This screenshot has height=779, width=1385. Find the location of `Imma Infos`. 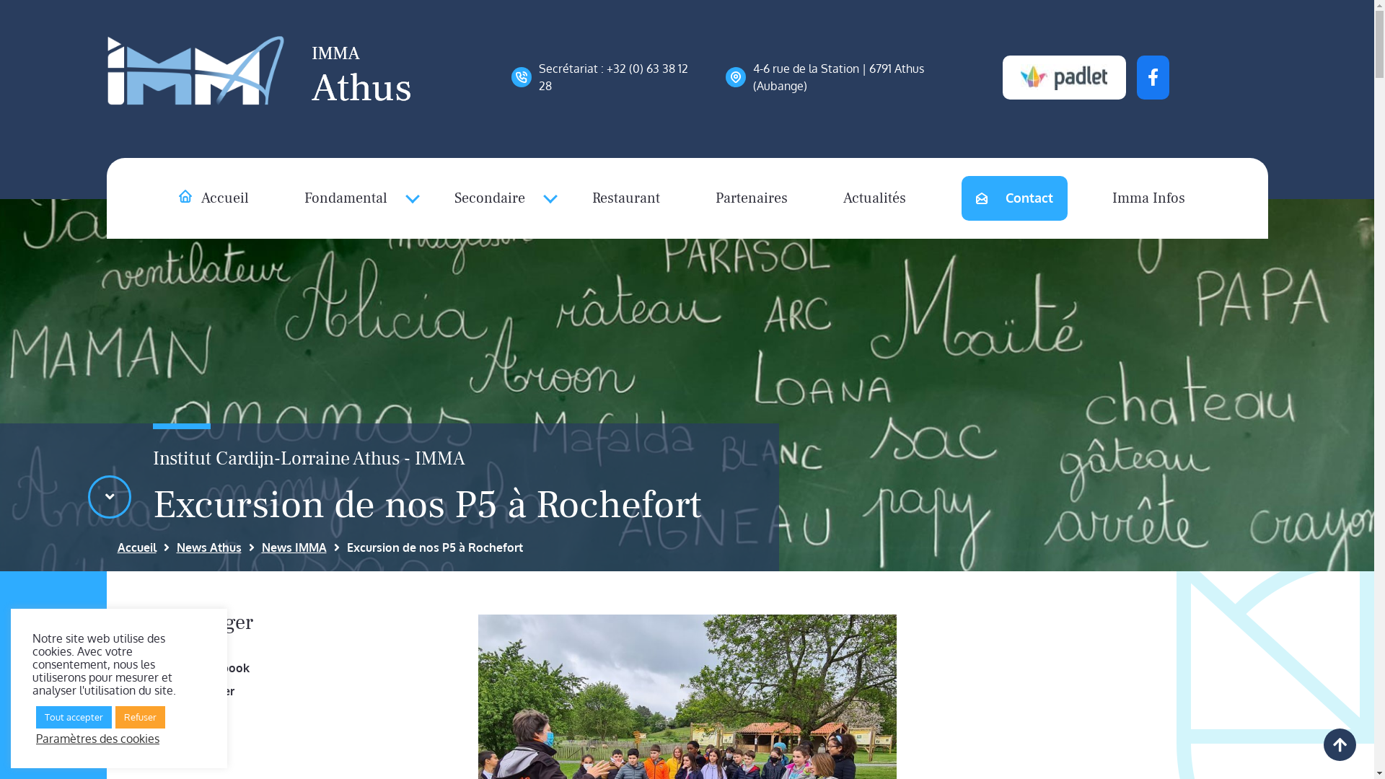

Imma Infos is located at coordinates (1148, 198).